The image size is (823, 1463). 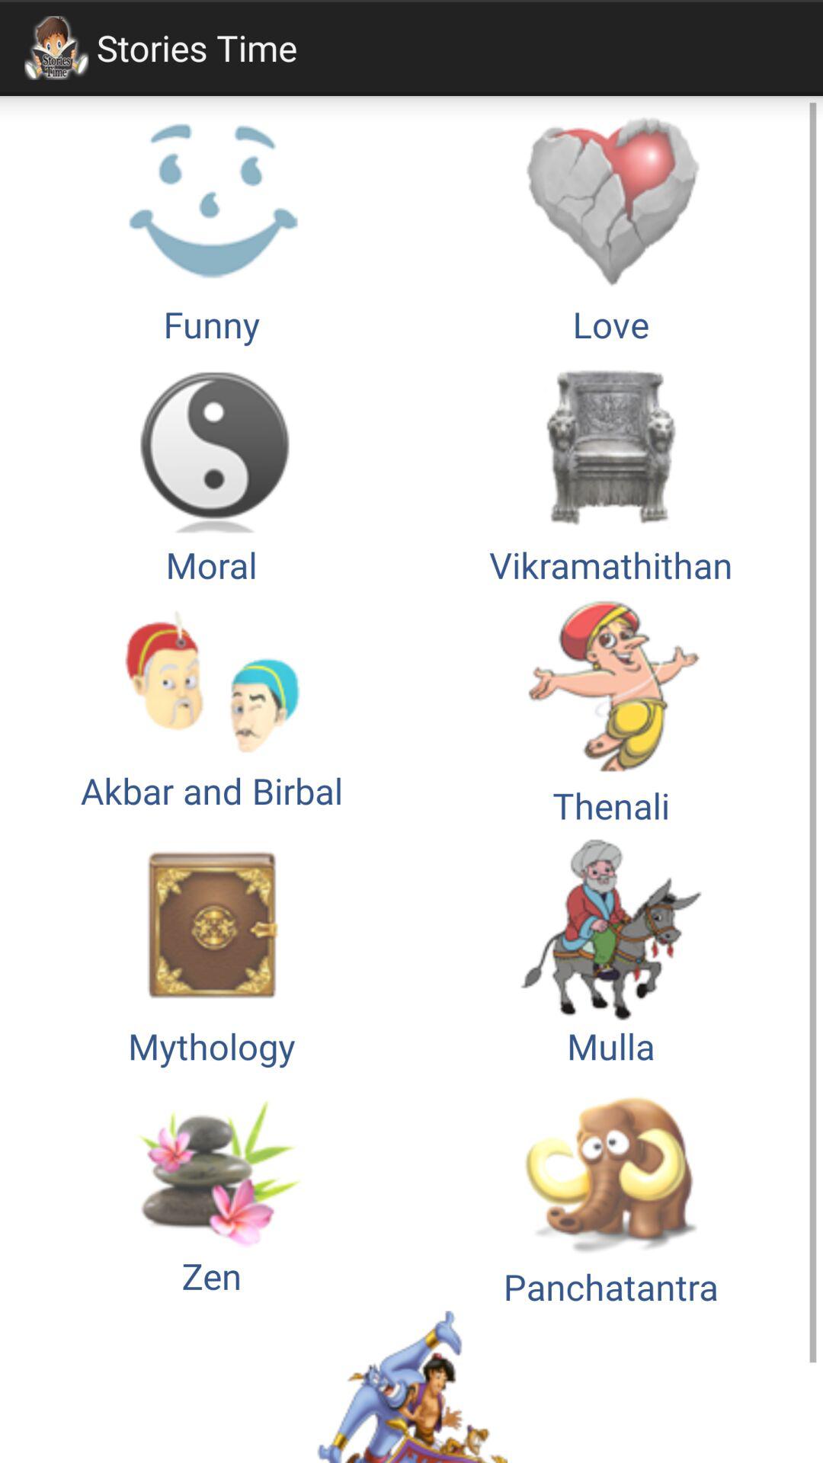 What do you see at coordinates (611, 1190) in the screenshot?
I see `select the panchatantra image which is in the fourth row second column` at bounding box center [611, 1190].